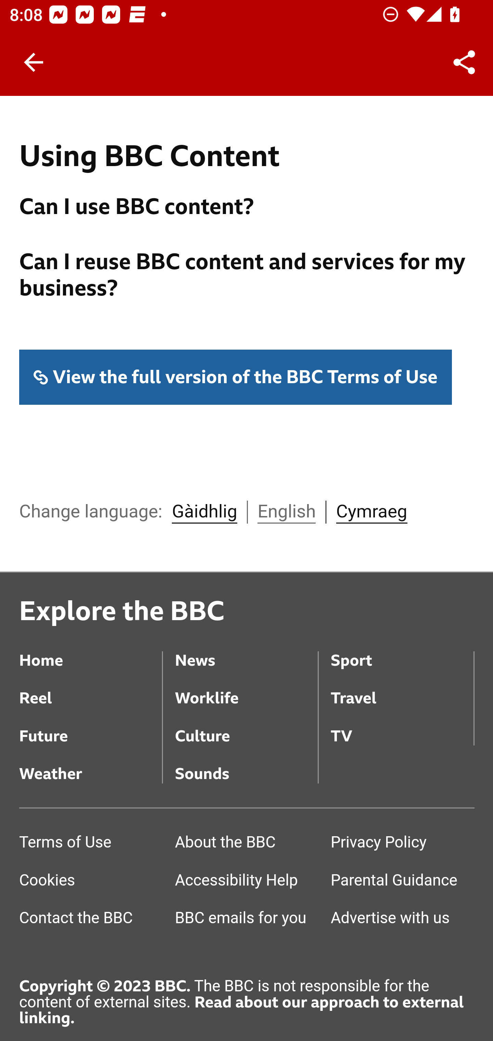 This screenshot has height=1041, width=493. Describe the element at coordinates (402, 919) in the screenshot. I see `Advertise with us` at that location.